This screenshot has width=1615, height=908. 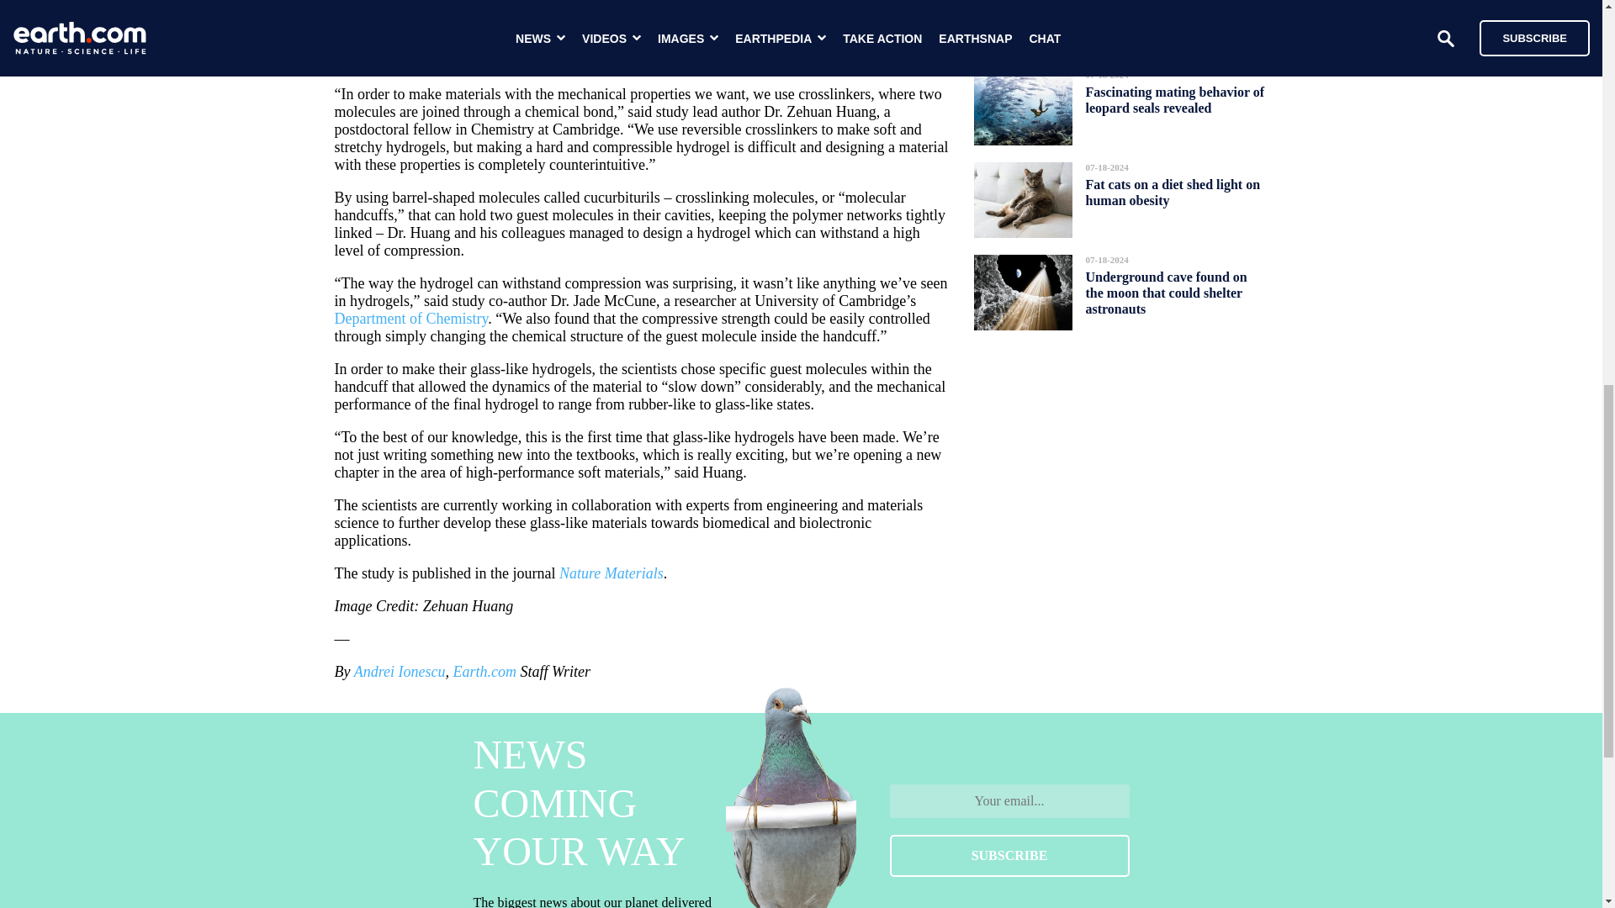 What do you see at coordinates (1174, 15) in the screenshot?
I see `Mindfulness can lead to altered states of consciousness` at bounding box center [1174, 15].